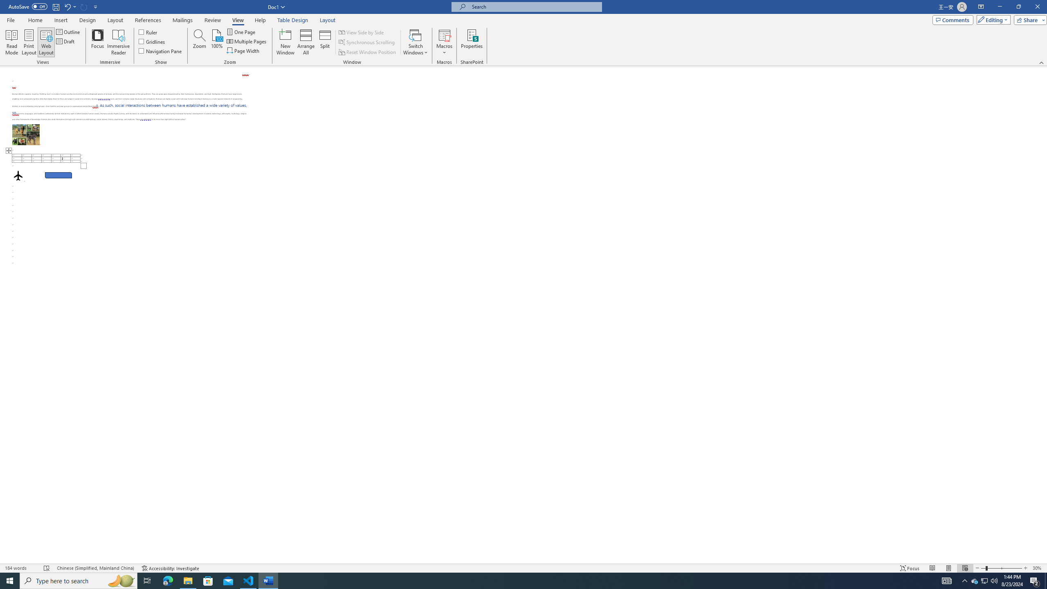 This screenshot has width=1047, height=589. I want to click on File Tab, so click(11, 20).